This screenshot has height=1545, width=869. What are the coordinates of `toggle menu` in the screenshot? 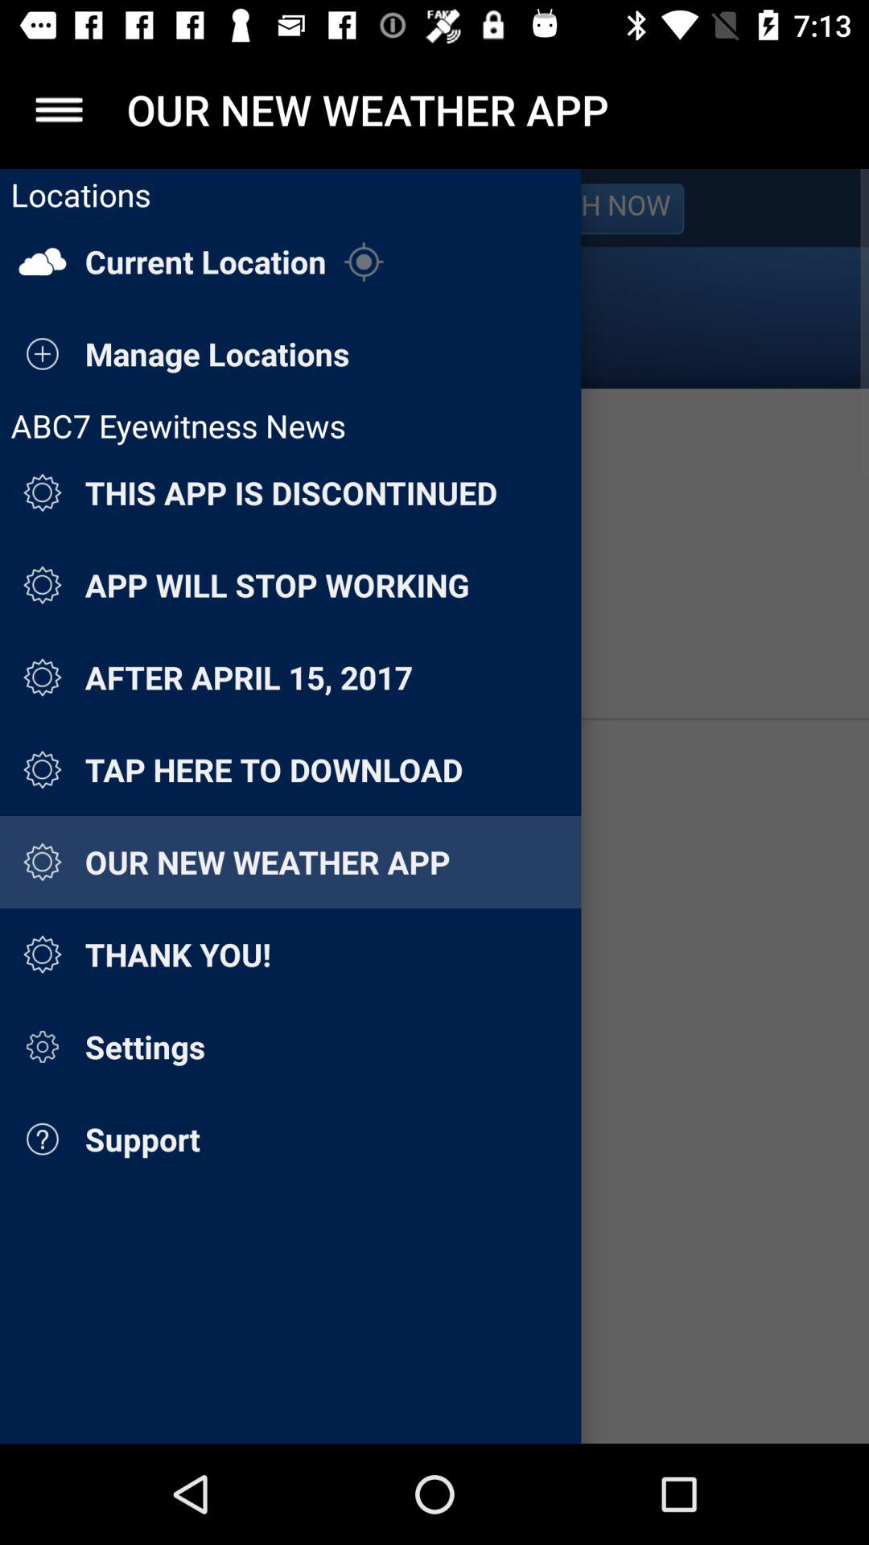 It's located at (60, 109).